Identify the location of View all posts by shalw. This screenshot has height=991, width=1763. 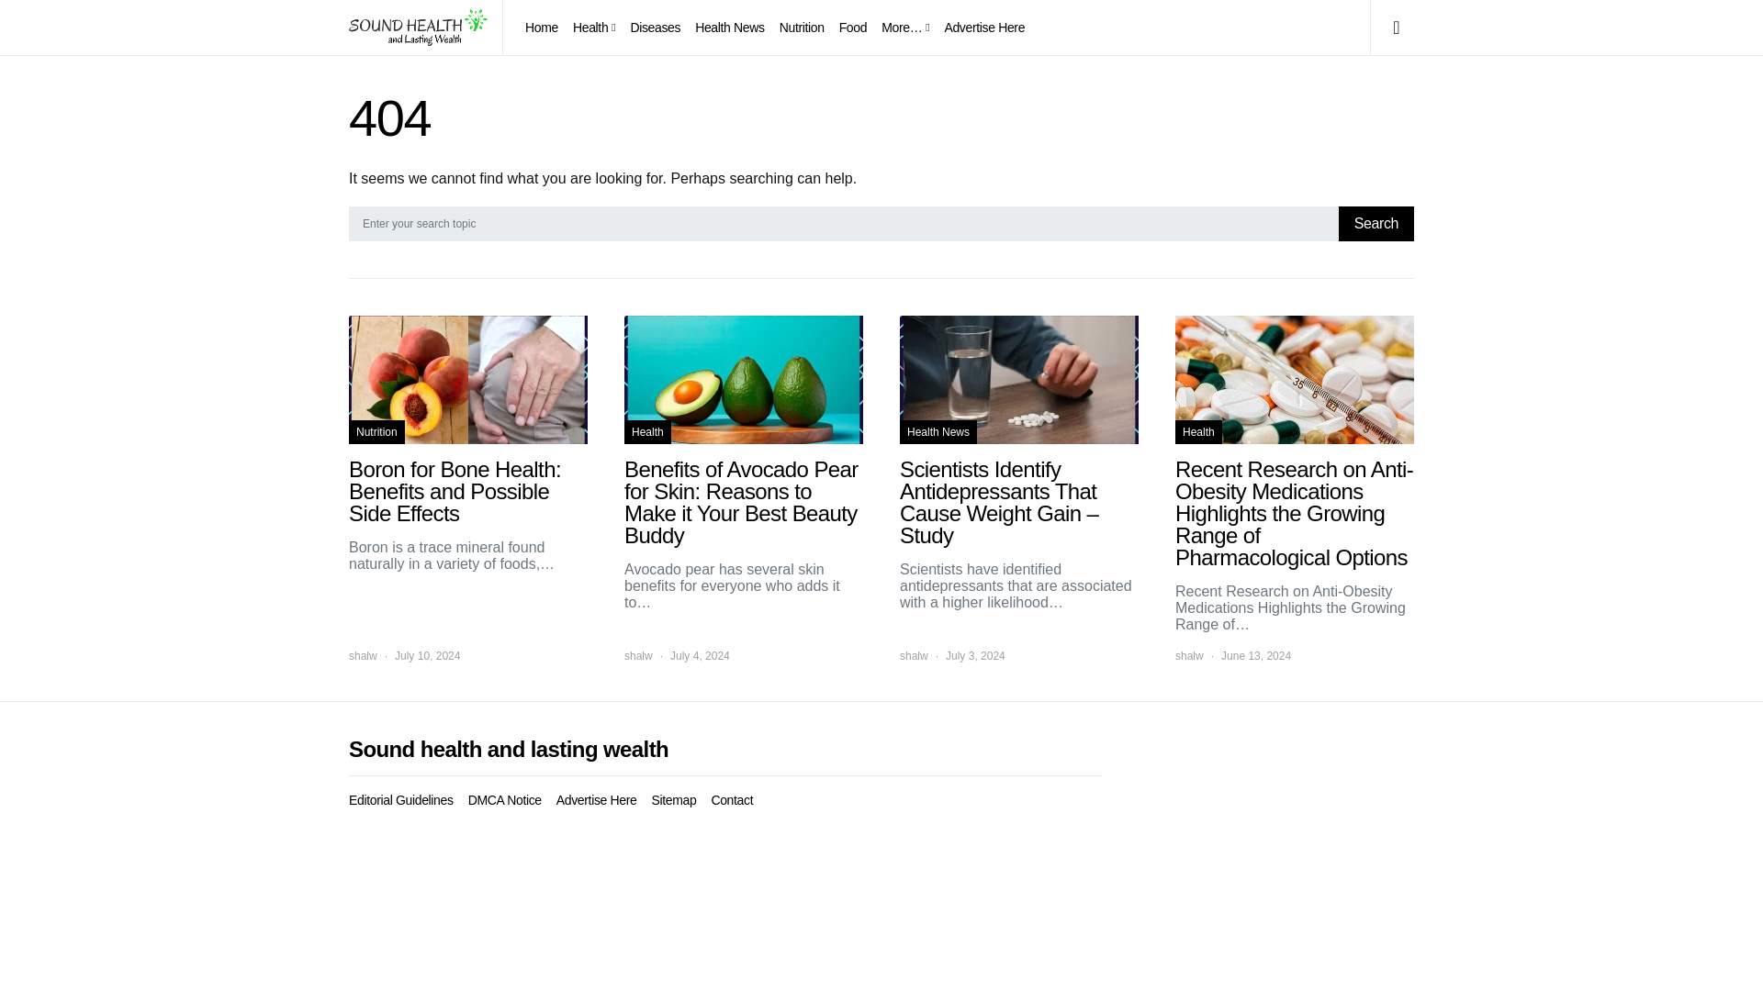
(1190, 655).